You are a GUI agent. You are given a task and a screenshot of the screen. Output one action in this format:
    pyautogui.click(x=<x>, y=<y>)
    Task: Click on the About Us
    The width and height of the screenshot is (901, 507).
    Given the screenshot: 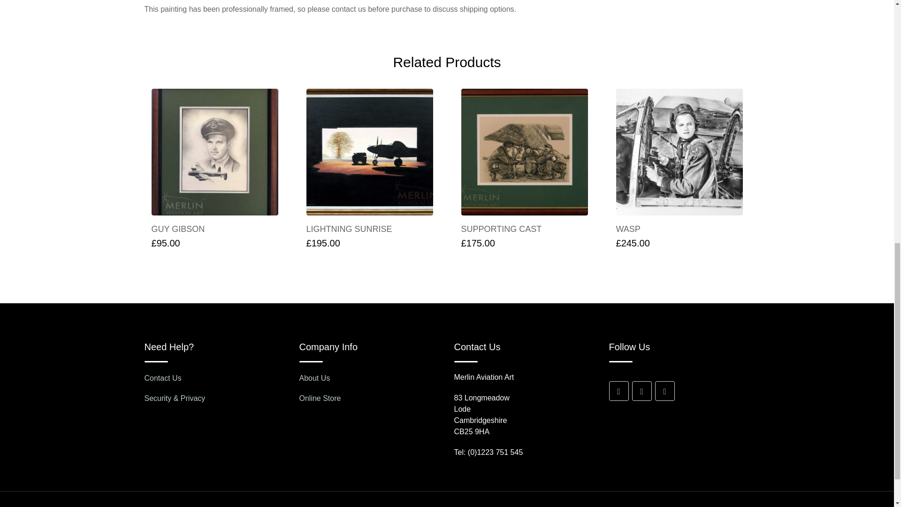 What is the action you would take?
    pyautogui.click(x=320, y=398)
    